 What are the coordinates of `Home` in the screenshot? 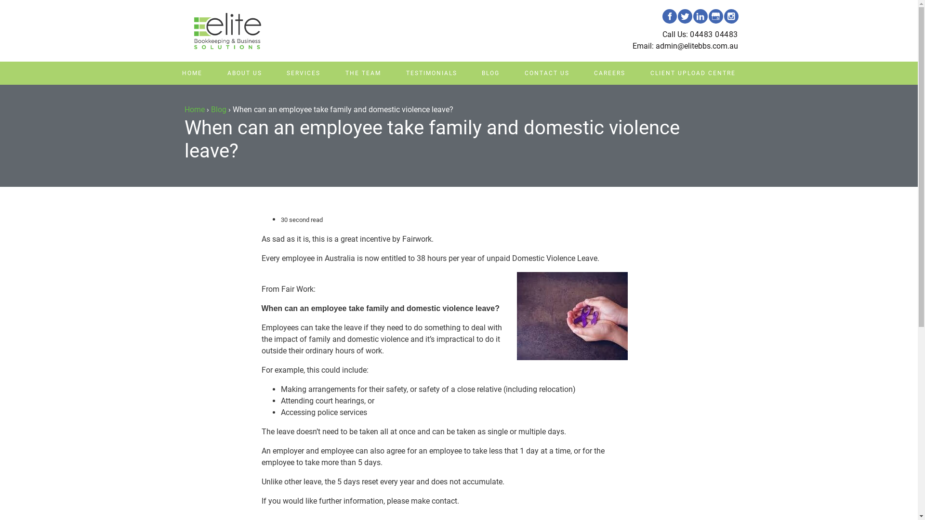 It's located at (194, 110).